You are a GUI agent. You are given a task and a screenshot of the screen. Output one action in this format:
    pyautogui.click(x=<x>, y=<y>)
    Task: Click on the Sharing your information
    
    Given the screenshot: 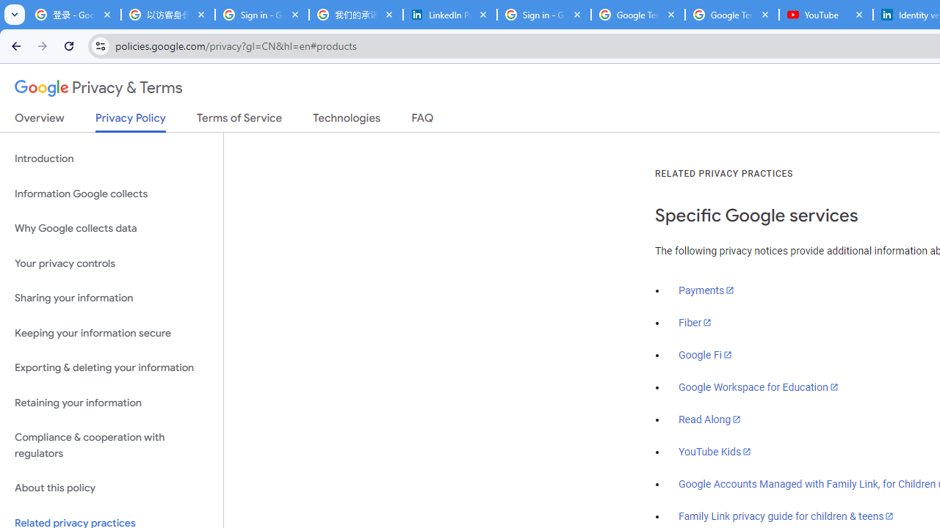 What is the action you would take?
    pyautogui.click(x=112, y=298)
    